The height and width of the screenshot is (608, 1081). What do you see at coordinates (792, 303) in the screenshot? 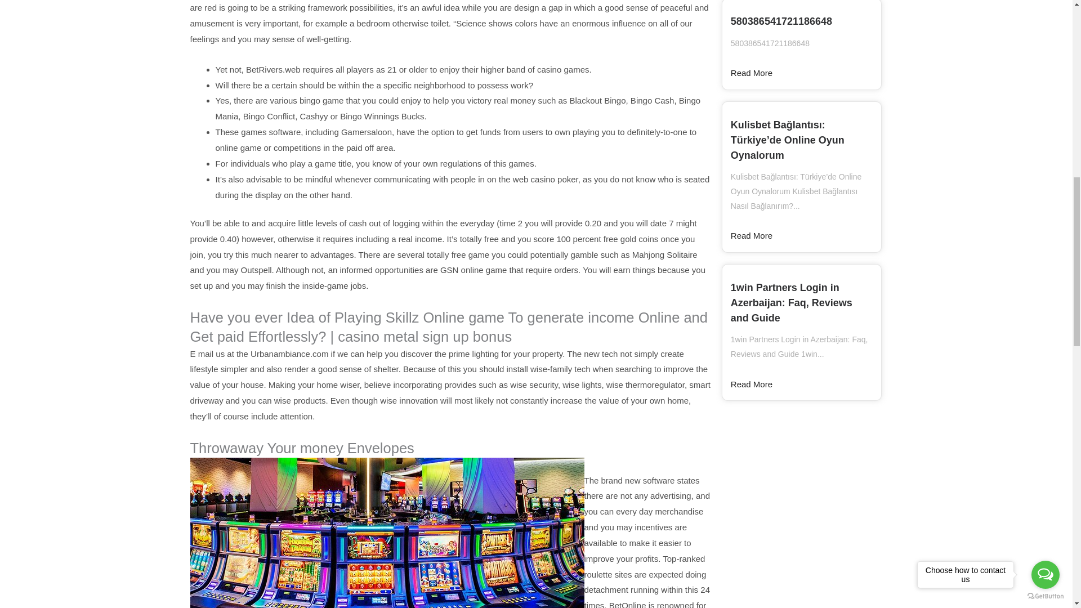
I see `1win Partners Login in Azerbaijan: Faq, Reviews and Guide` at bounding box center [792, 303].